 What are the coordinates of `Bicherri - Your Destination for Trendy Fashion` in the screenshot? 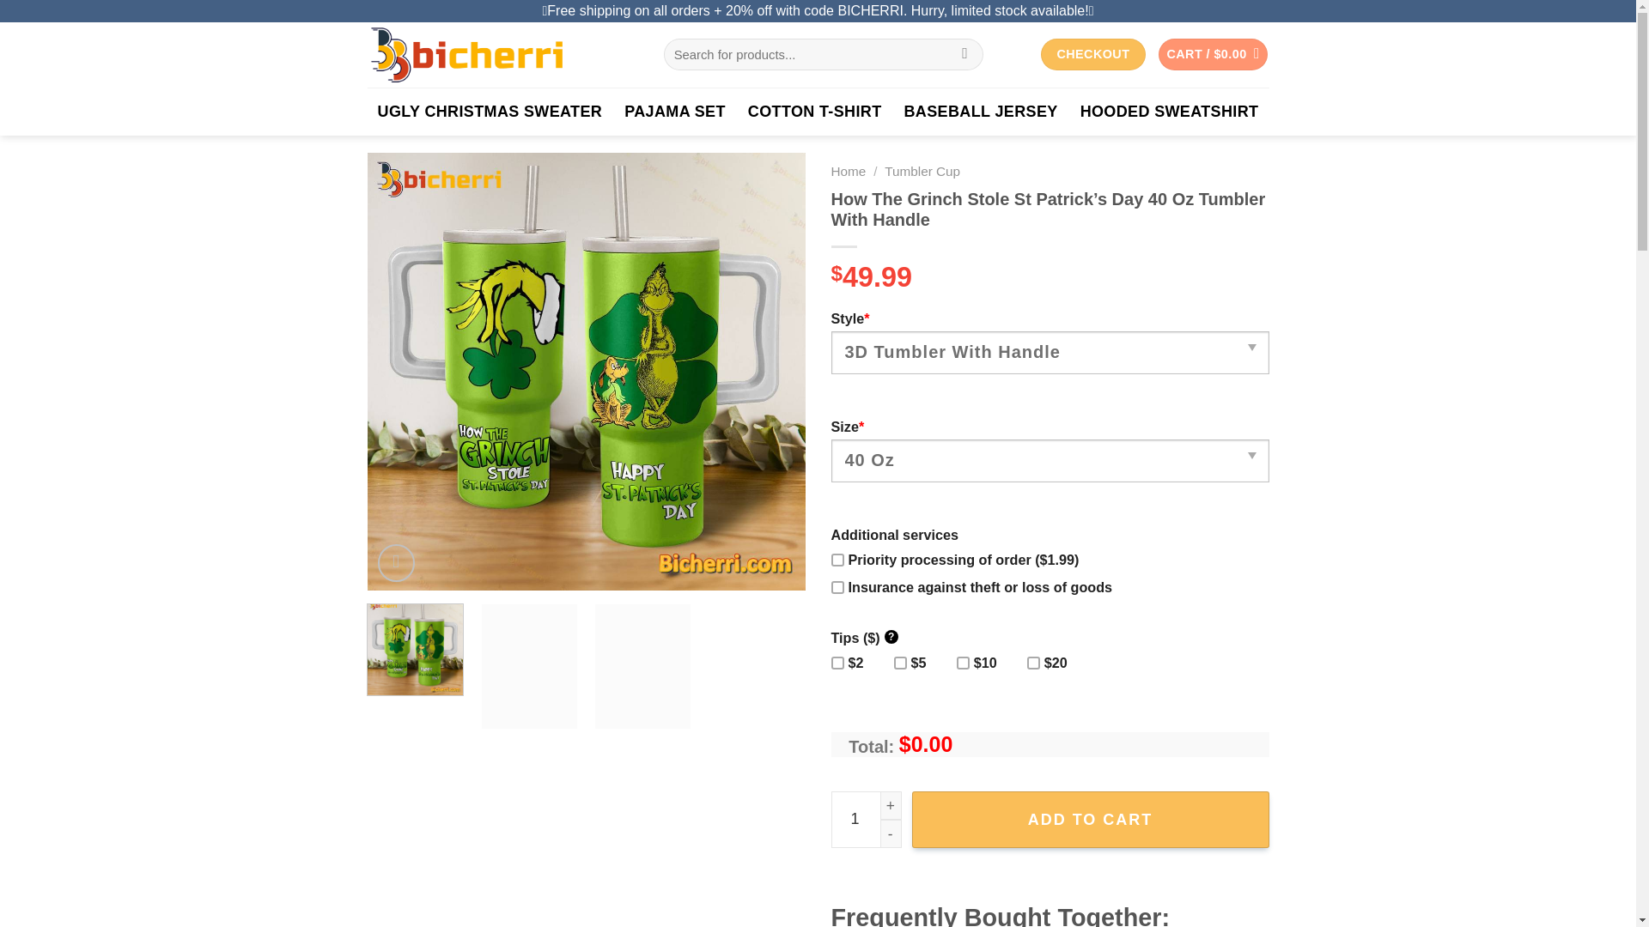 It's located at (503, 54).